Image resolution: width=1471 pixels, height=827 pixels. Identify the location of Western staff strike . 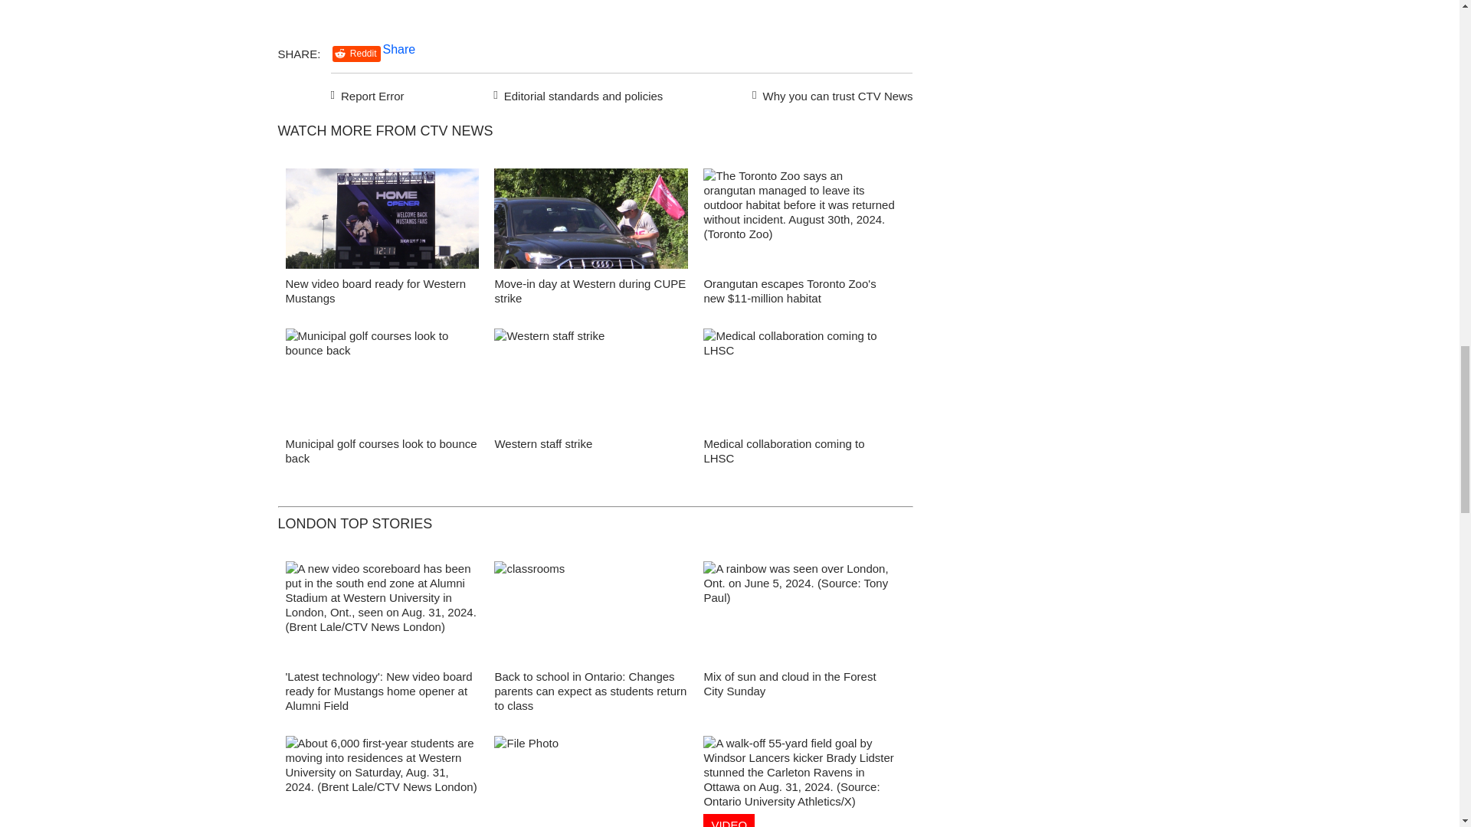
(591, 383).